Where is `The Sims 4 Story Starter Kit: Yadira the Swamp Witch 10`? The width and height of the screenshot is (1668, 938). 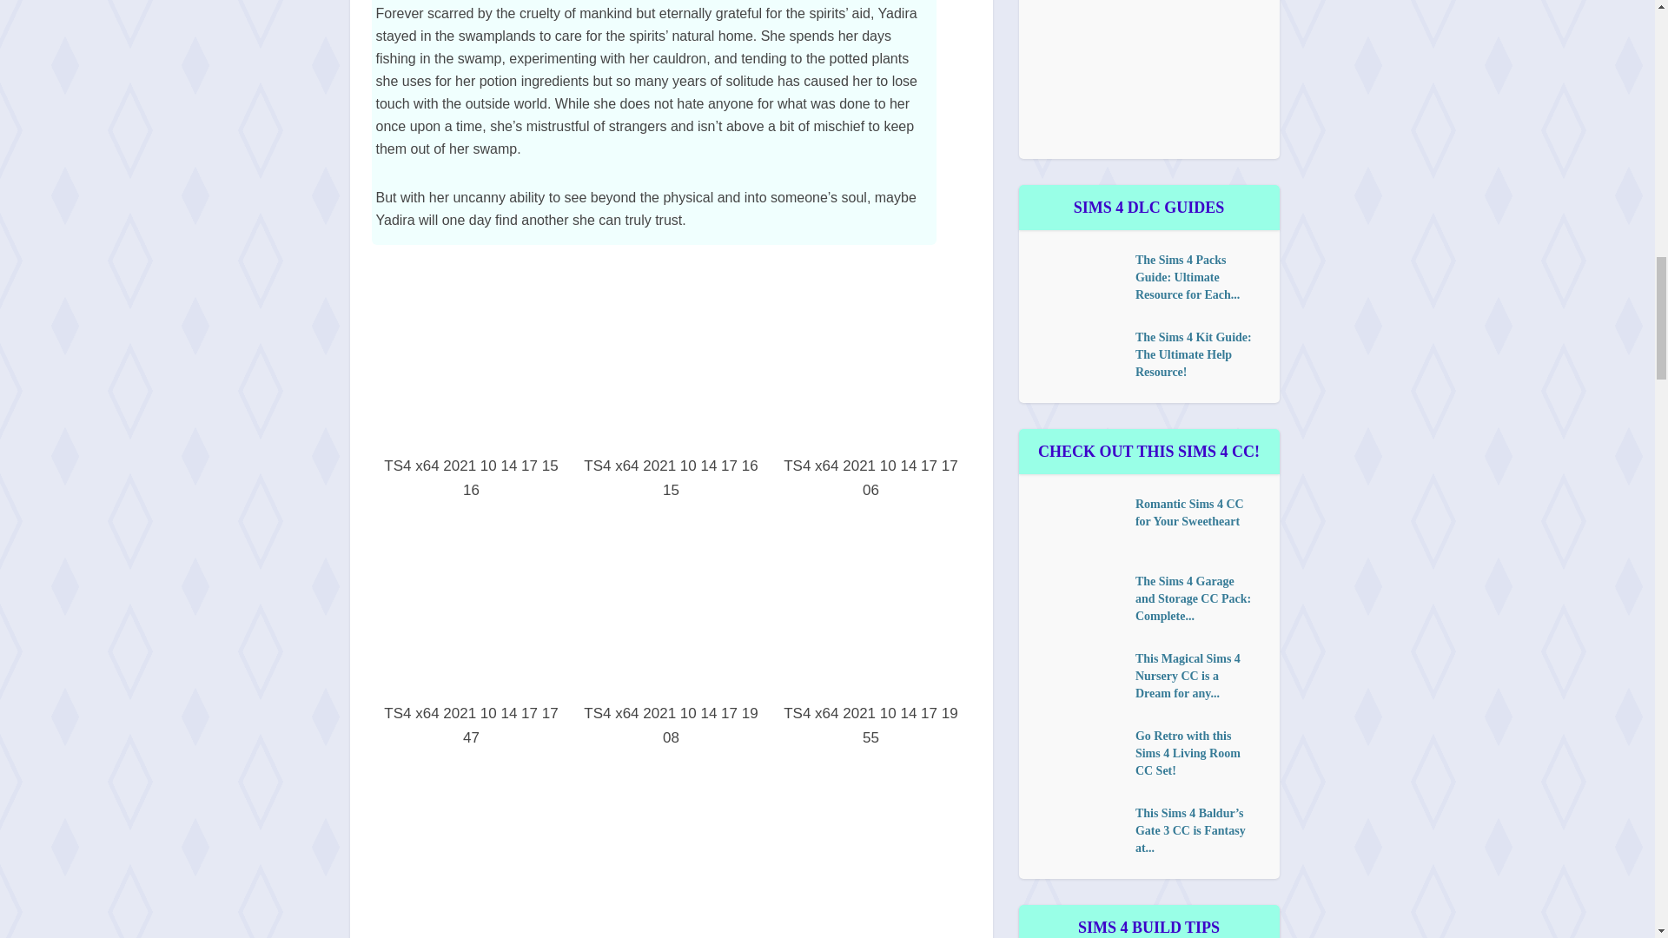 The Sims 4 Story Starter Kit: Yadira the Swamp Witch 10 is located at coordinates (671, 848).